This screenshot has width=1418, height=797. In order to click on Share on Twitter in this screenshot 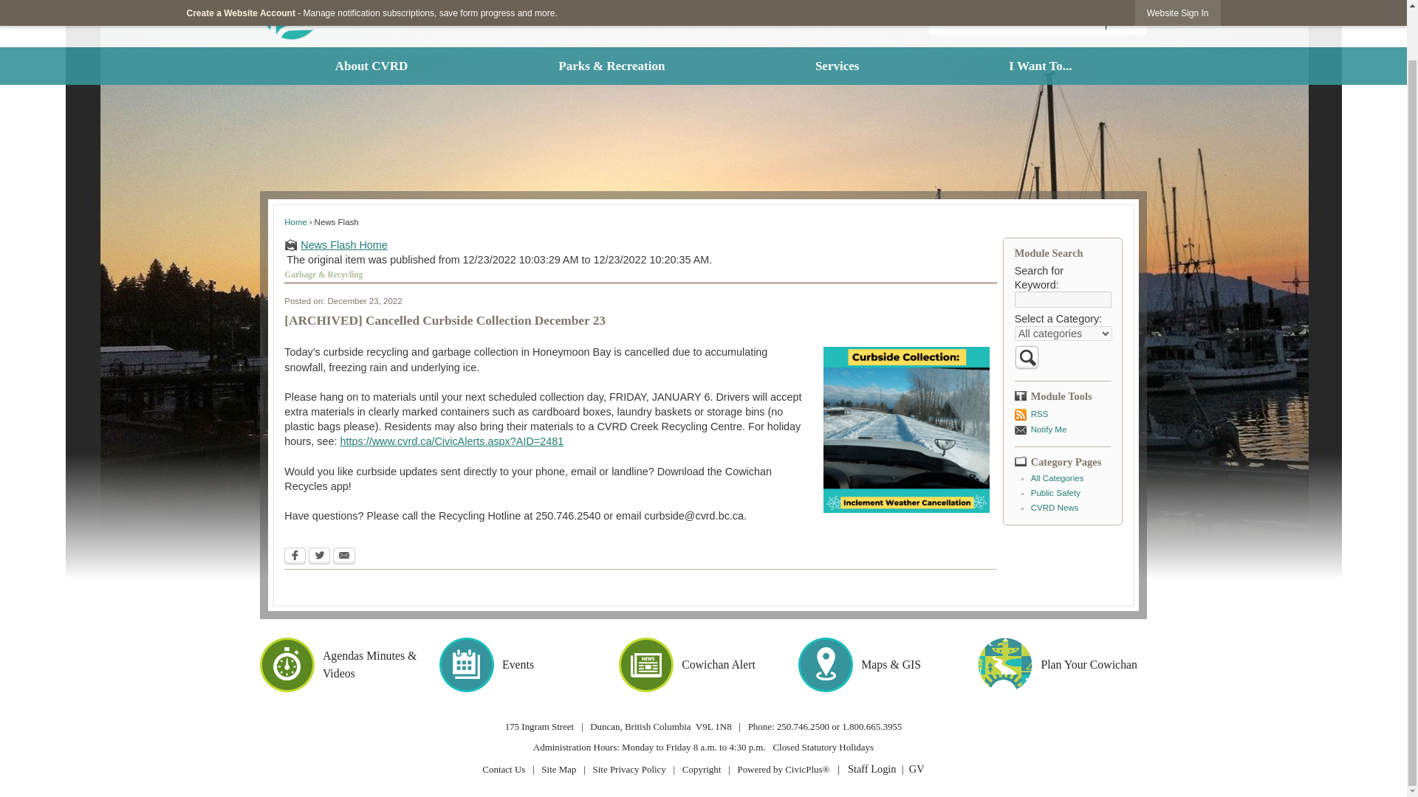, I will do `click(319, 555)`.